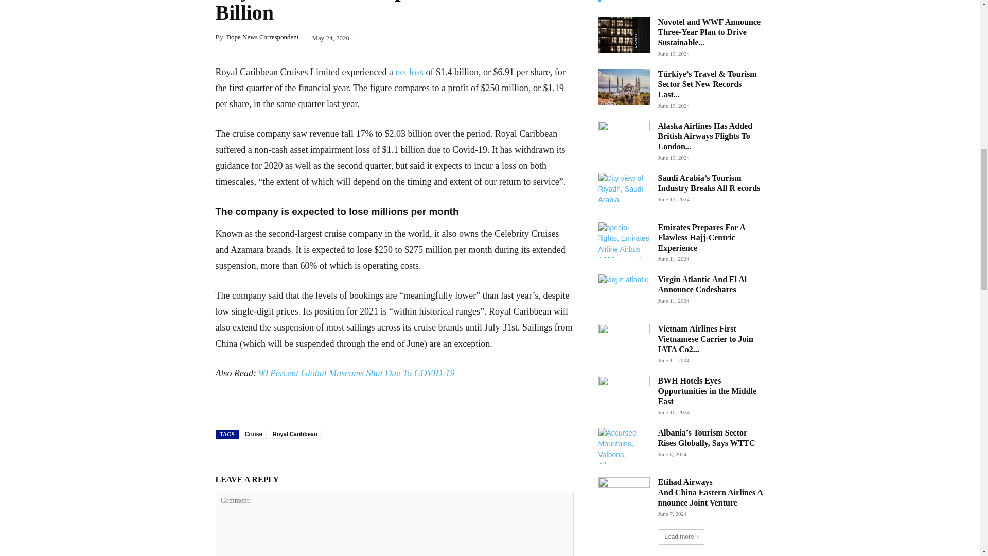  Describe the element at coordinates (295, 434) in the screenshot. I see `Royal Caribbean` at that location.